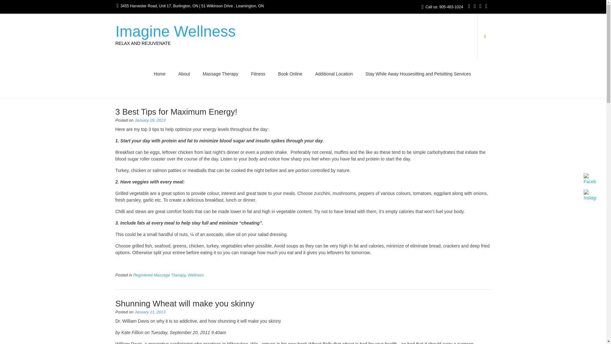  What do you see at coordinates (150, 312) in the screenshot?
I see `January 21, 2013` at bounding box center [150, 312].